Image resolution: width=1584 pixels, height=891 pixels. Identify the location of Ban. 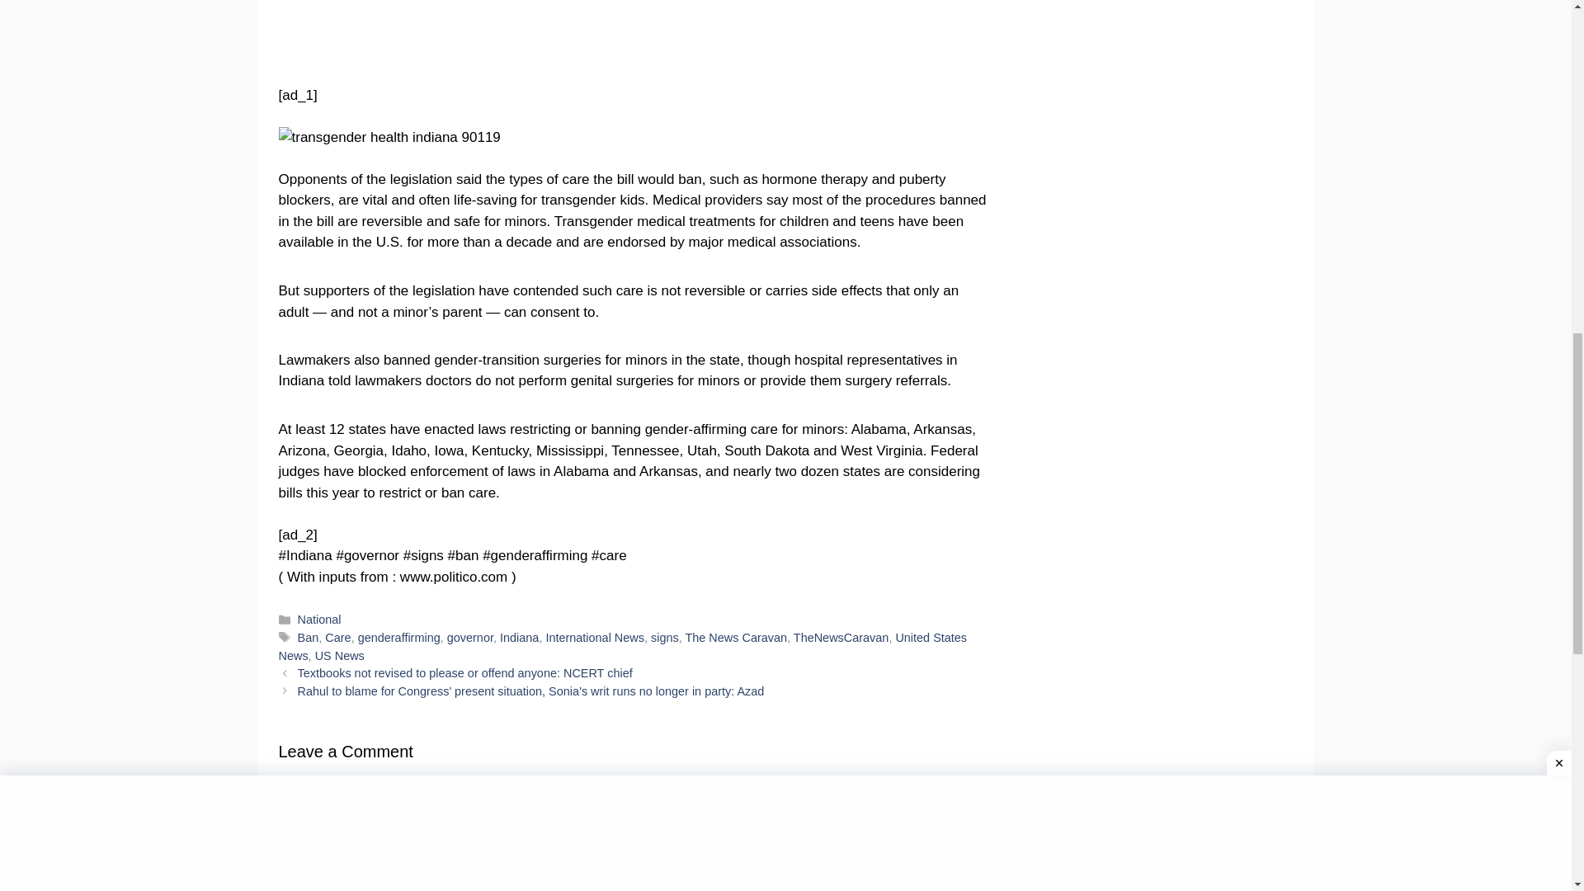
(309, 637).